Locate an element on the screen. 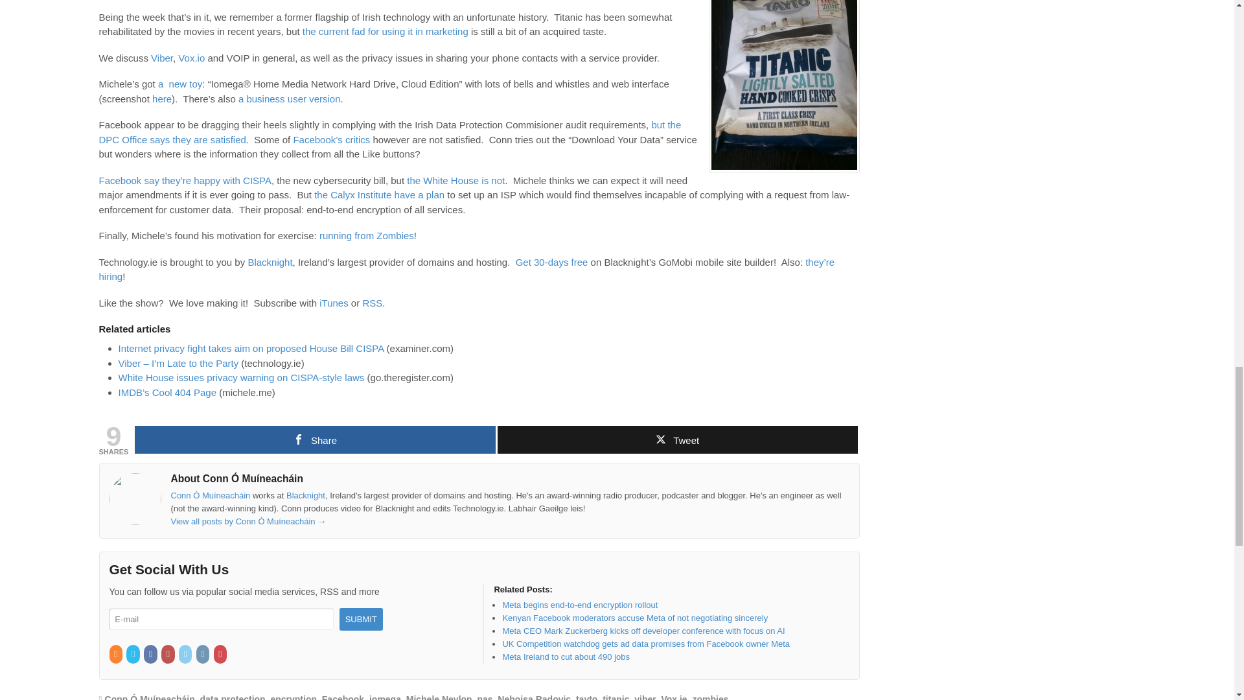 The width and height of the screenshot is (1244, 700). the Calyx Institute have a plan is located at coordinates (379, 194).